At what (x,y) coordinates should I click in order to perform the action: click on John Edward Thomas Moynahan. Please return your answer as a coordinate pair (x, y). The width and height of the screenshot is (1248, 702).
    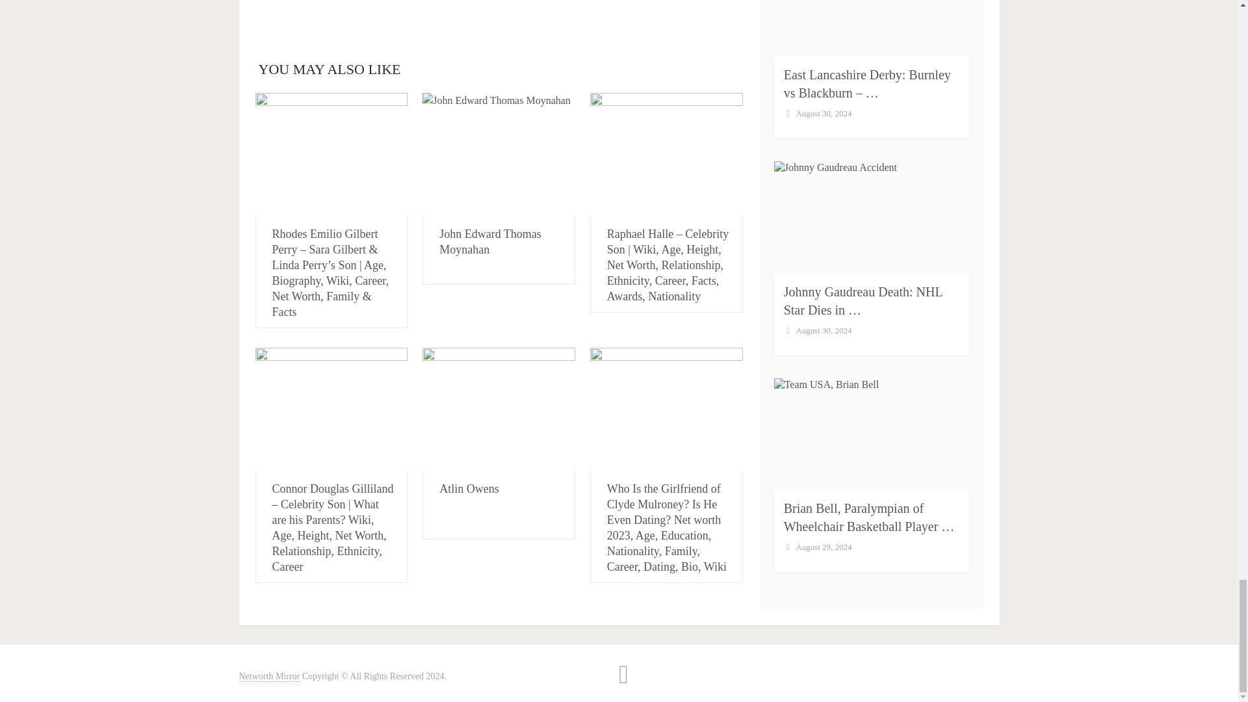
    Looking at the image, I should click on (490, 242).